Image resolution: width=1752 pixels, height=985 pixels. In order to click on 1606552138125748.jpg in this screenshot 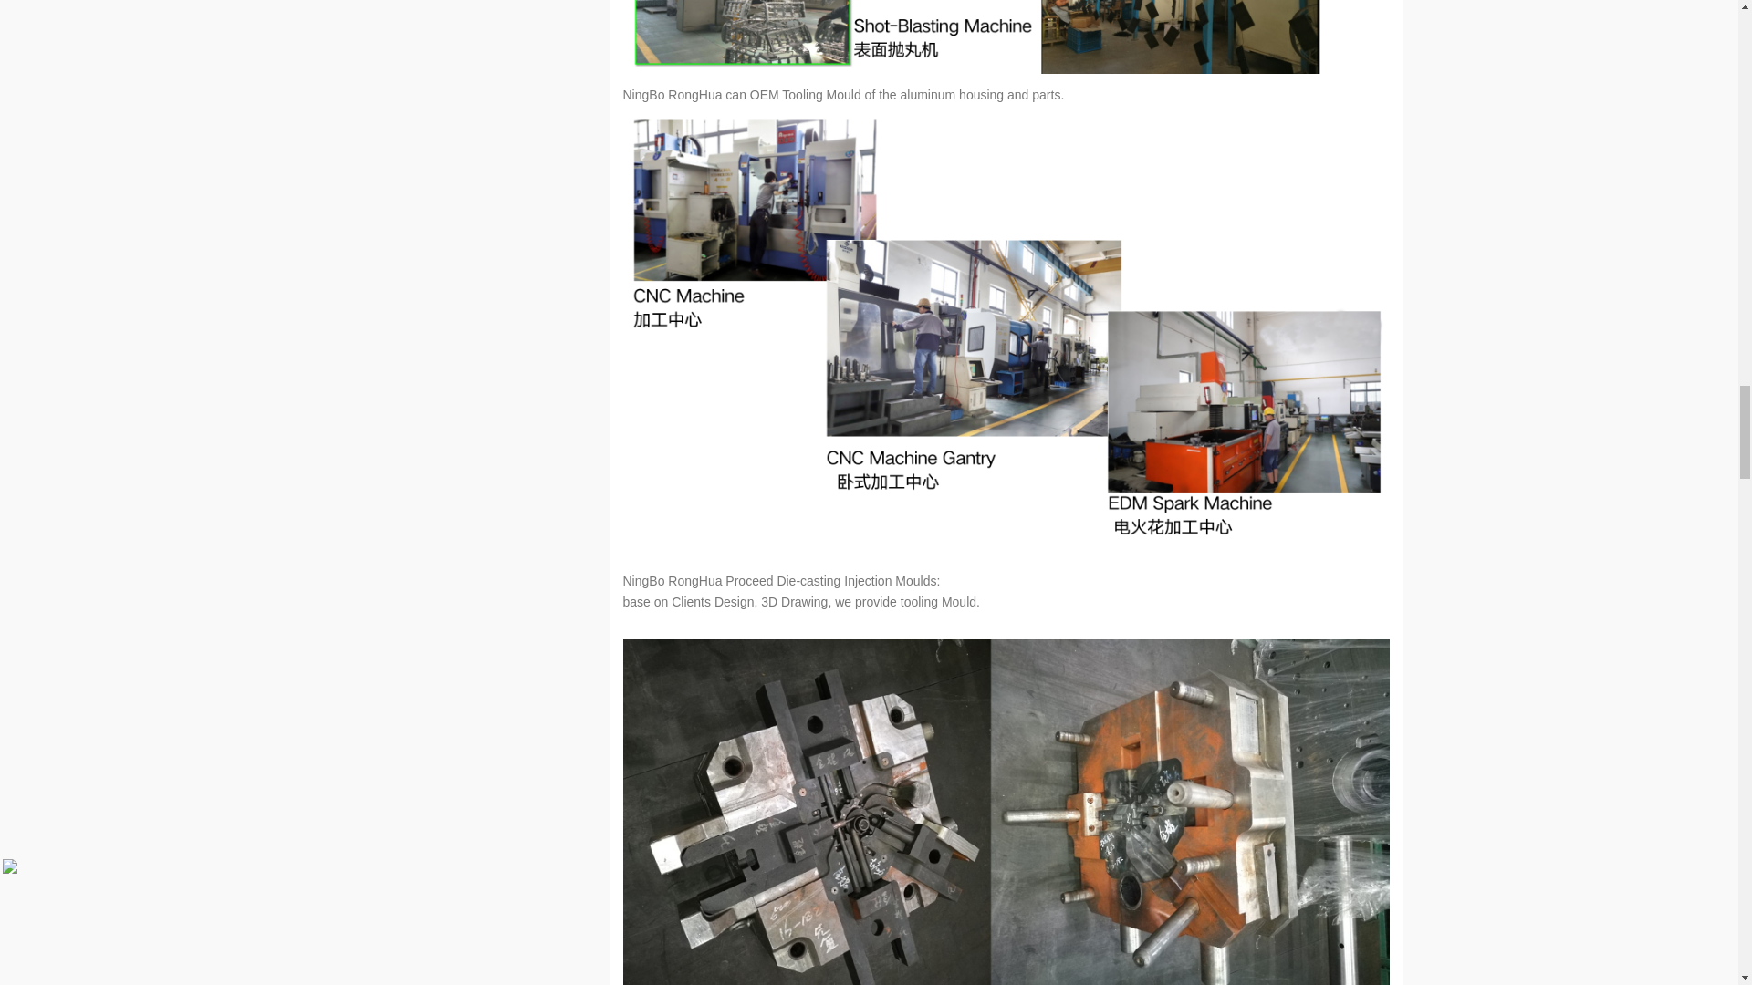, I will do `click(1006, 36)`.